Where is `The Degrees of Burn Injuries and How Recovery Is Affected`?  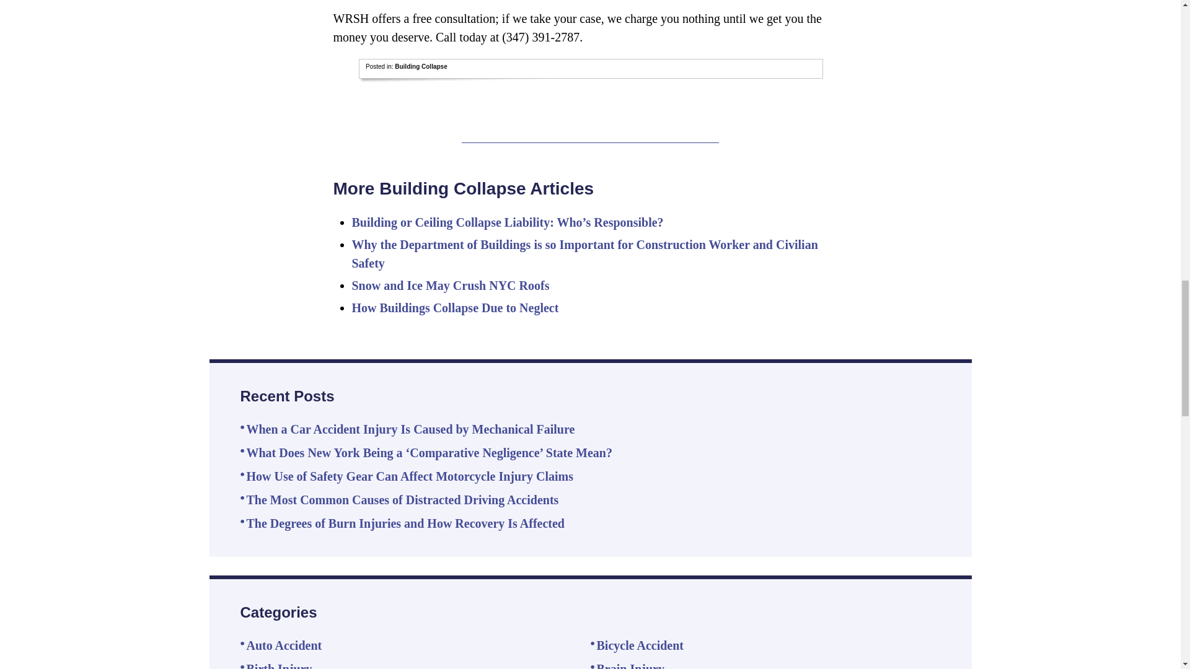 The Degrees of Burn Injuries and How Recovery Is Affected is located at coordinates (405, 523).